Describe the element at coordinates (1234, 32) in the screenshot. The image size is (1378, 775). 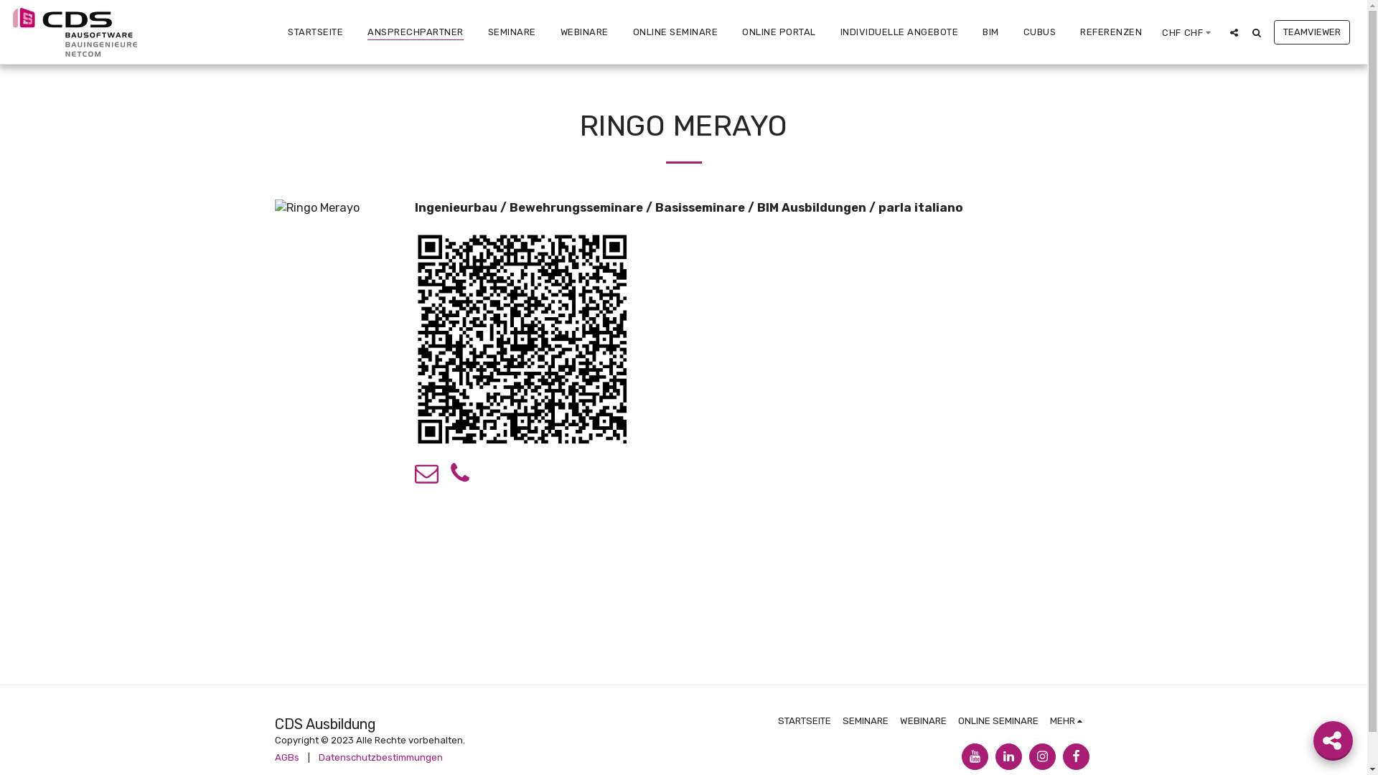
I see ` ` at that location.